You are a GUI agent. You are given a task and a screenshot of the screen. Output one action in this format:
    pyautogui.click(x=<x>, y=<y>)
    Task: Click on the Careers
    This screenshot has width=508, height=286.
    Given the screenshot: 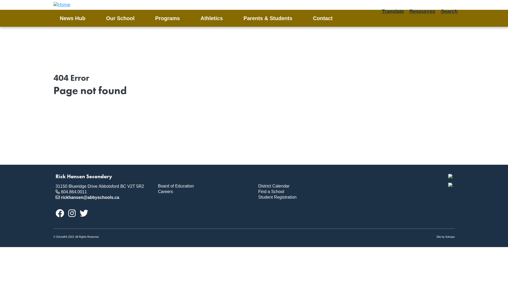 What is the action you would take?
    pyautogui.click(x=204, y=192)
    